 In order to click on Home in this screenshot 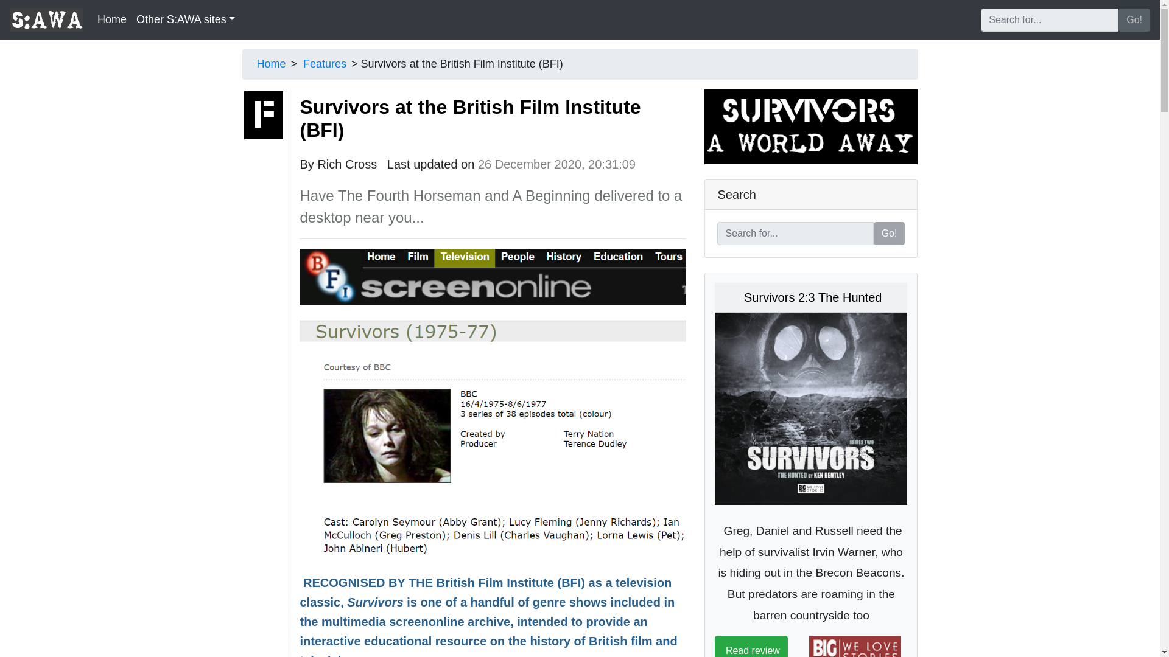, I will do `click(272, 63)`.